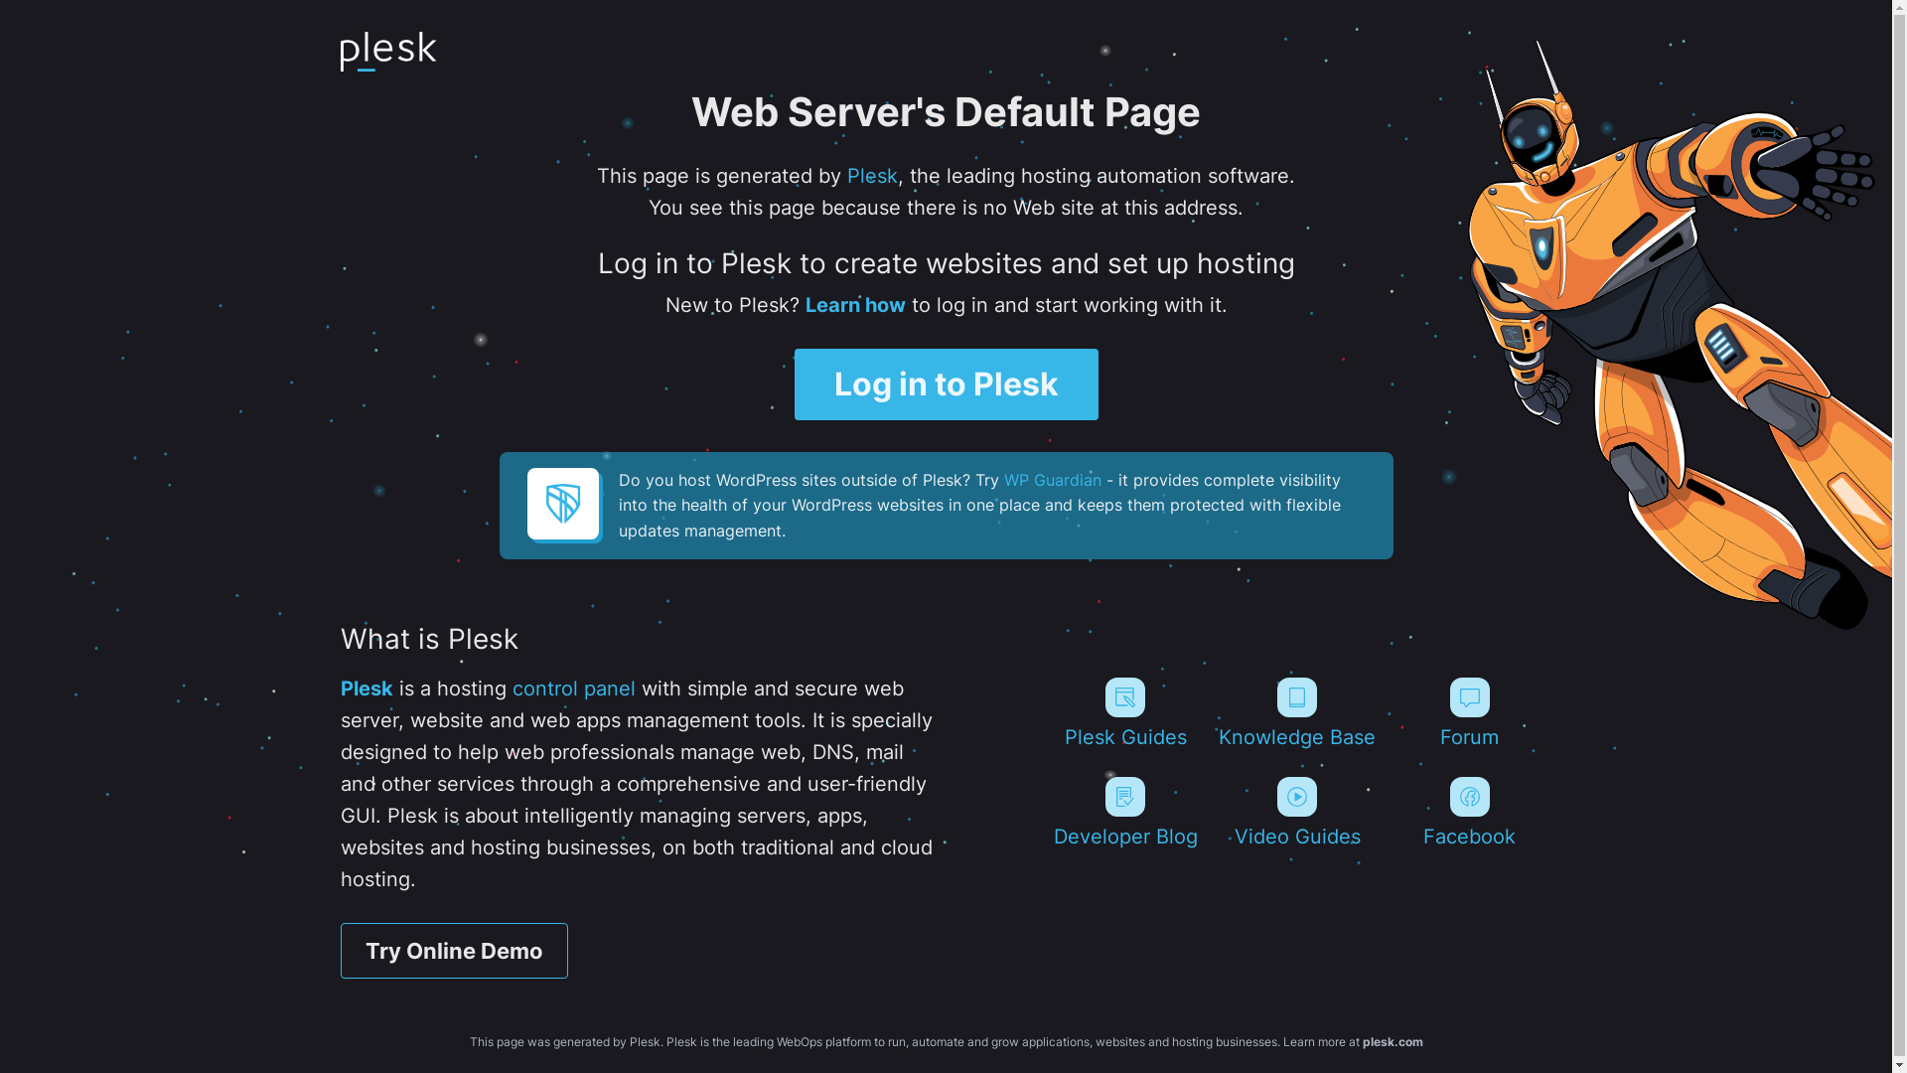  I want to click on Forum, so click(1470, 713).